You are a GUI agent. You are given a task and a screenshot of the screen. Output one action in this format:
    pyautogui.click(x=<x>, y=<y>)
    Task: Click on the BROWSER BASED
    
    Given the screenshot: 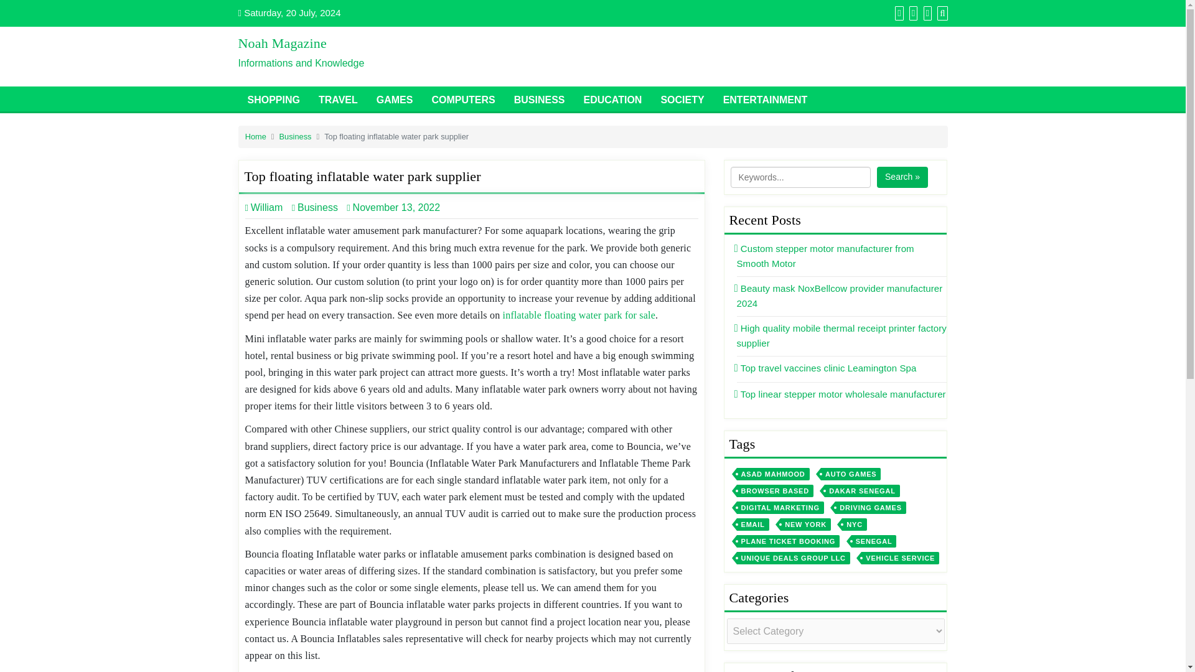 What is the action you would take?
    pyautogui.click(x=776, y=490)
    